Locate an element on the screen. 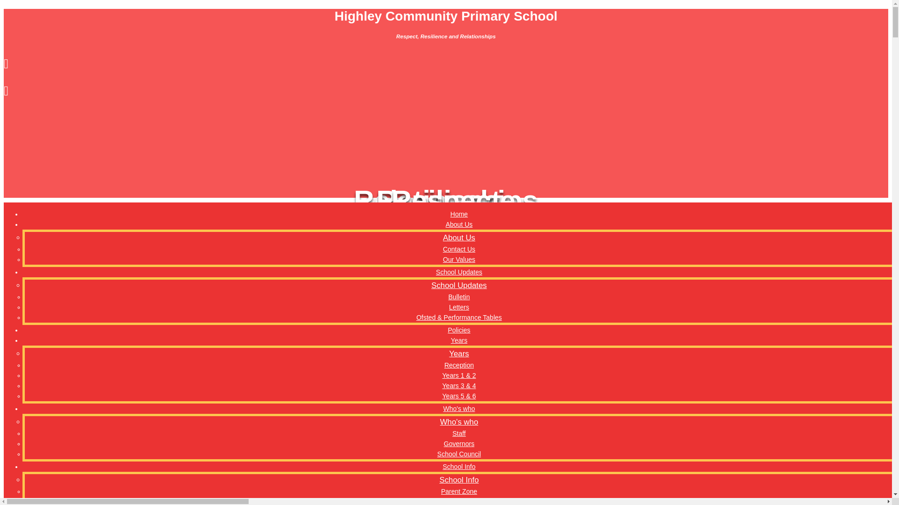 The height and width of the screenshot is (505, 899). Years is located at coordinates (459, 340).